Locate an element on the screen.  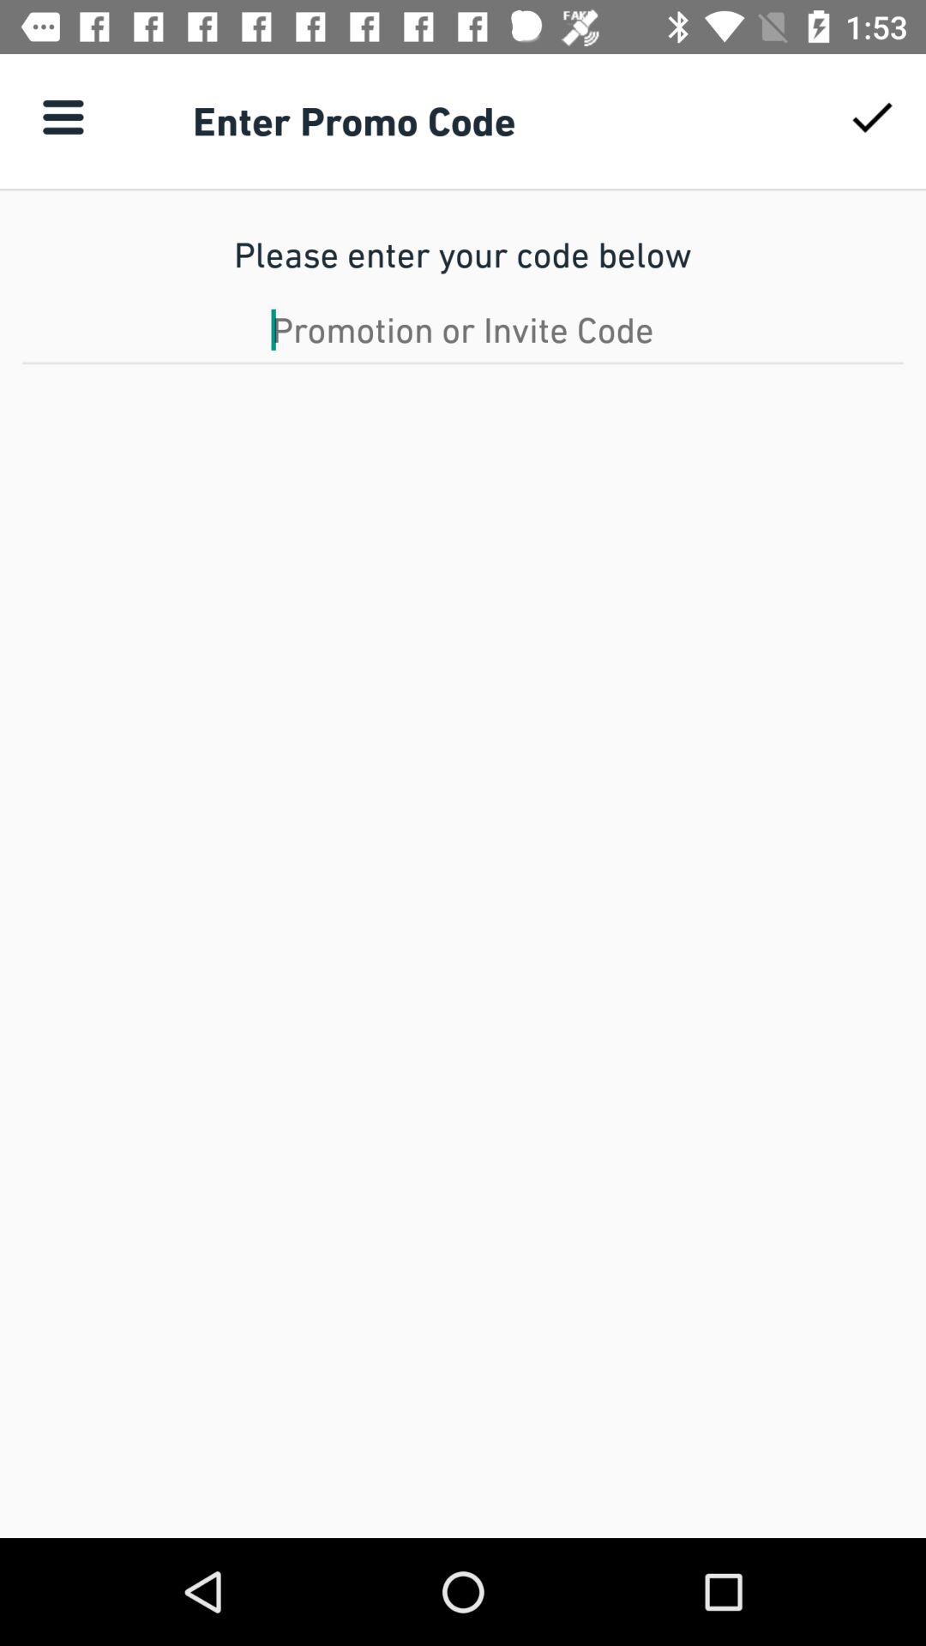
turn on item at the top right corner is located at coordinates (871, 117).